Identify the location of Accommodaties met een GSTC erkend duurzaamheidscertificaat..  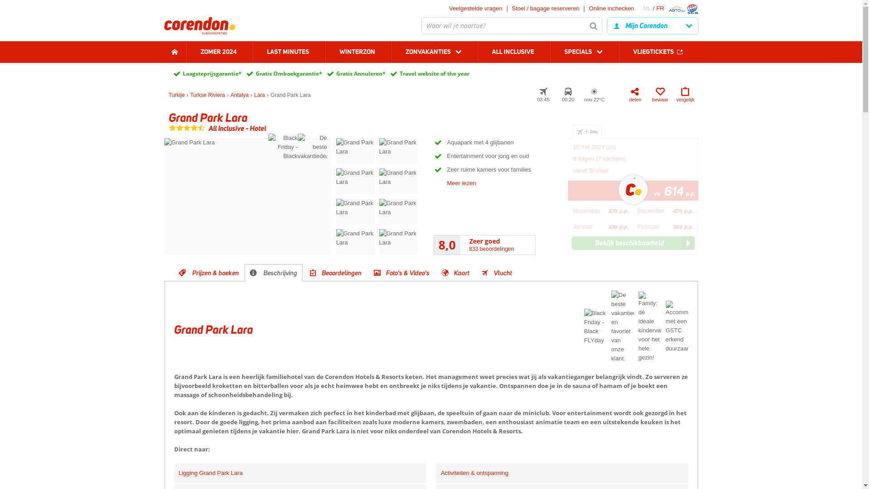
(676, 329).